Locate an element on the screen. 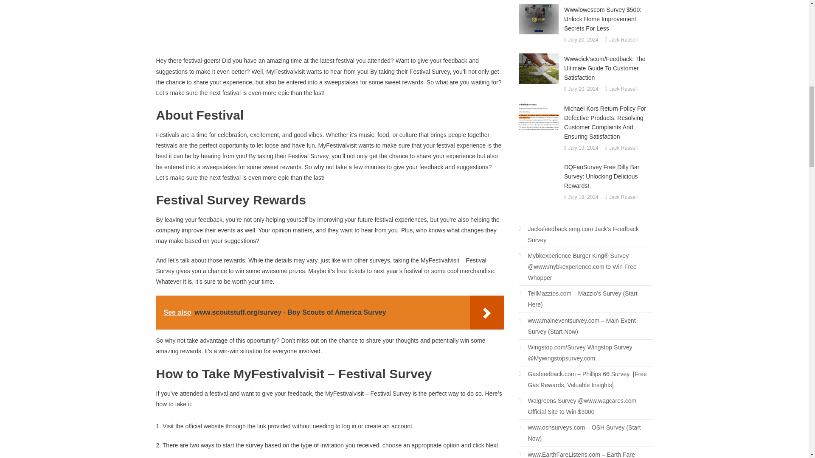 The image size is (815, 458). Advertisement is located at coordinates (330, 28).